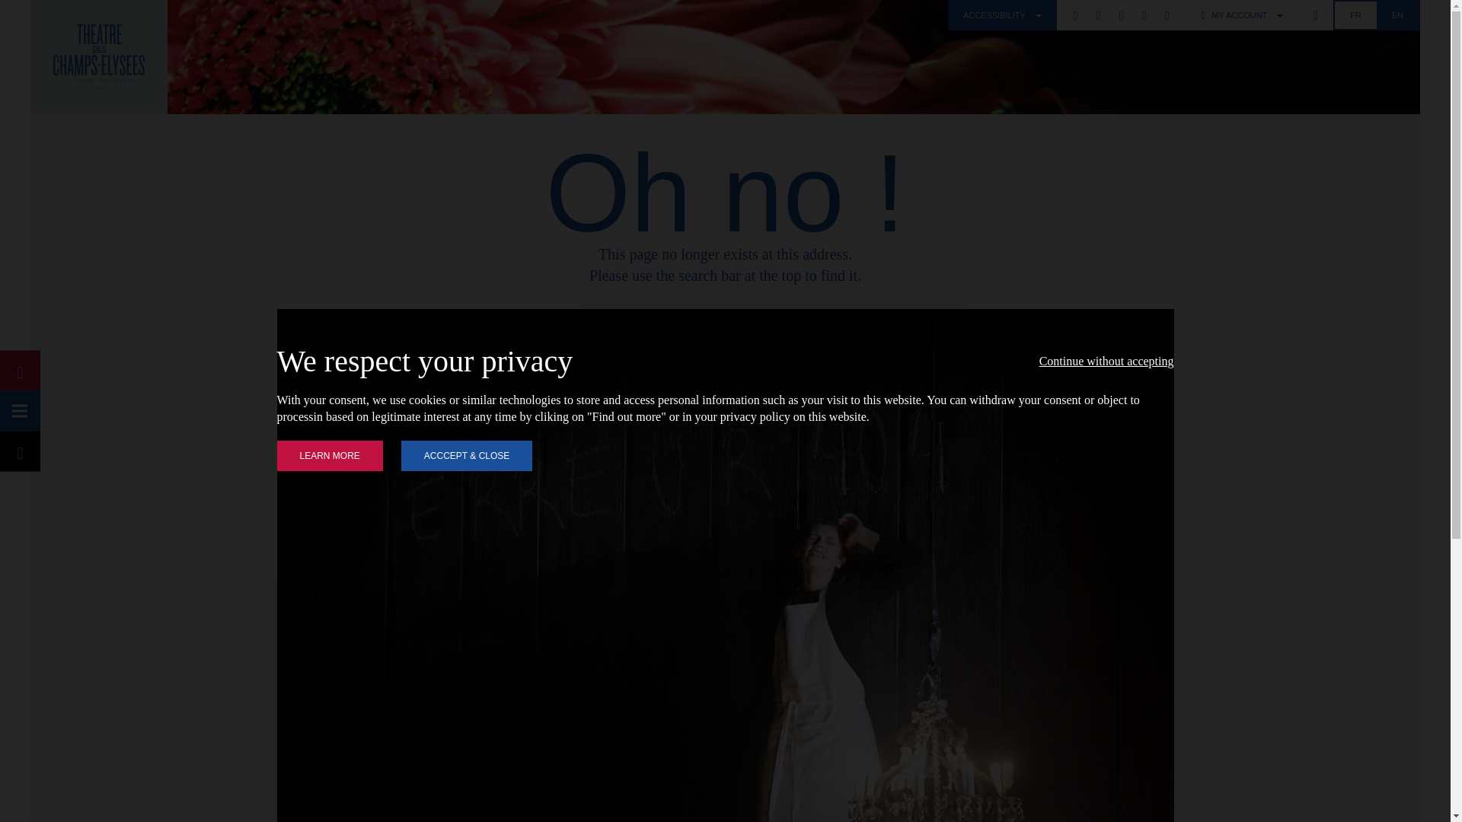  Describe the element at coordinates (1002, 15) in the screenshot. I see `ACCESSIBILITY` at that location.